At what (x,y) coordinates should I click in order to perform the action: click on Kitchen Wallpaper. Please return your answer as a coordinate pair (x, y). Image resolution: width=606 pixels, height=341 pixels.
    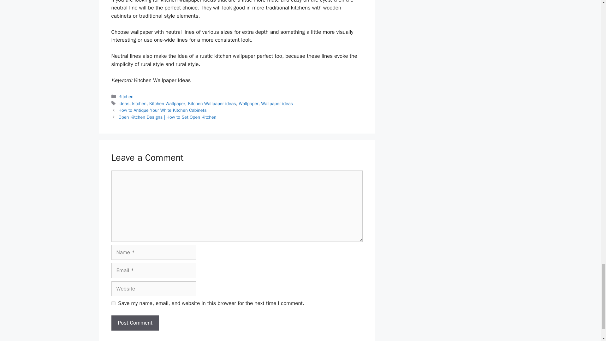
    Looking at the image, I should click on (167, 103).